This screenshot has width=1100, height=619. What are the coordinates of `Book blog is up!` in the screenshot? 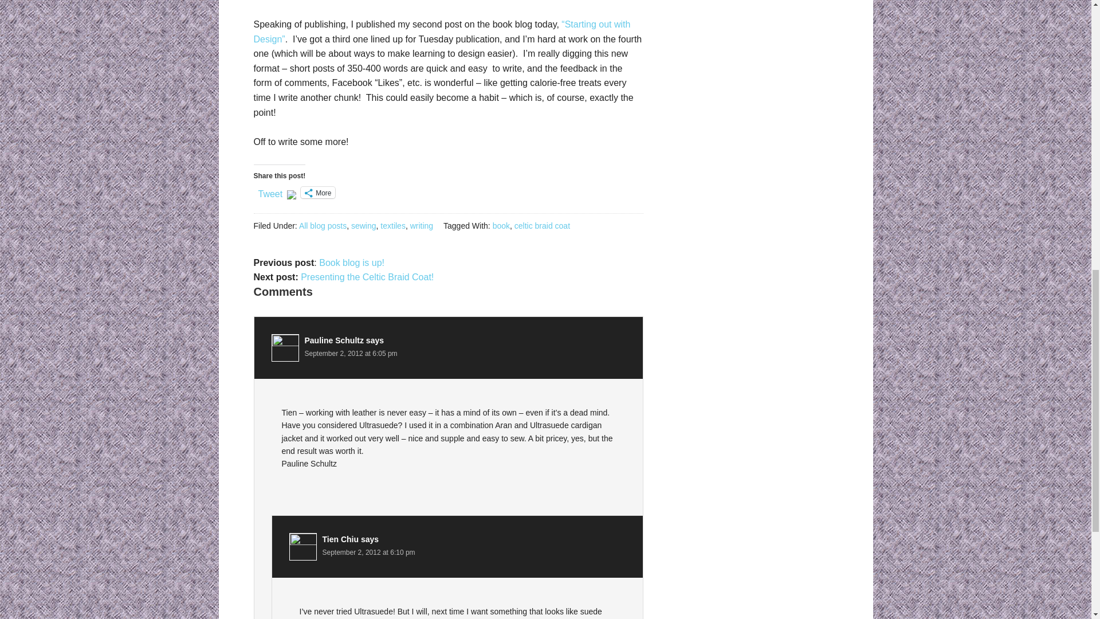 It's located at (351, 263).